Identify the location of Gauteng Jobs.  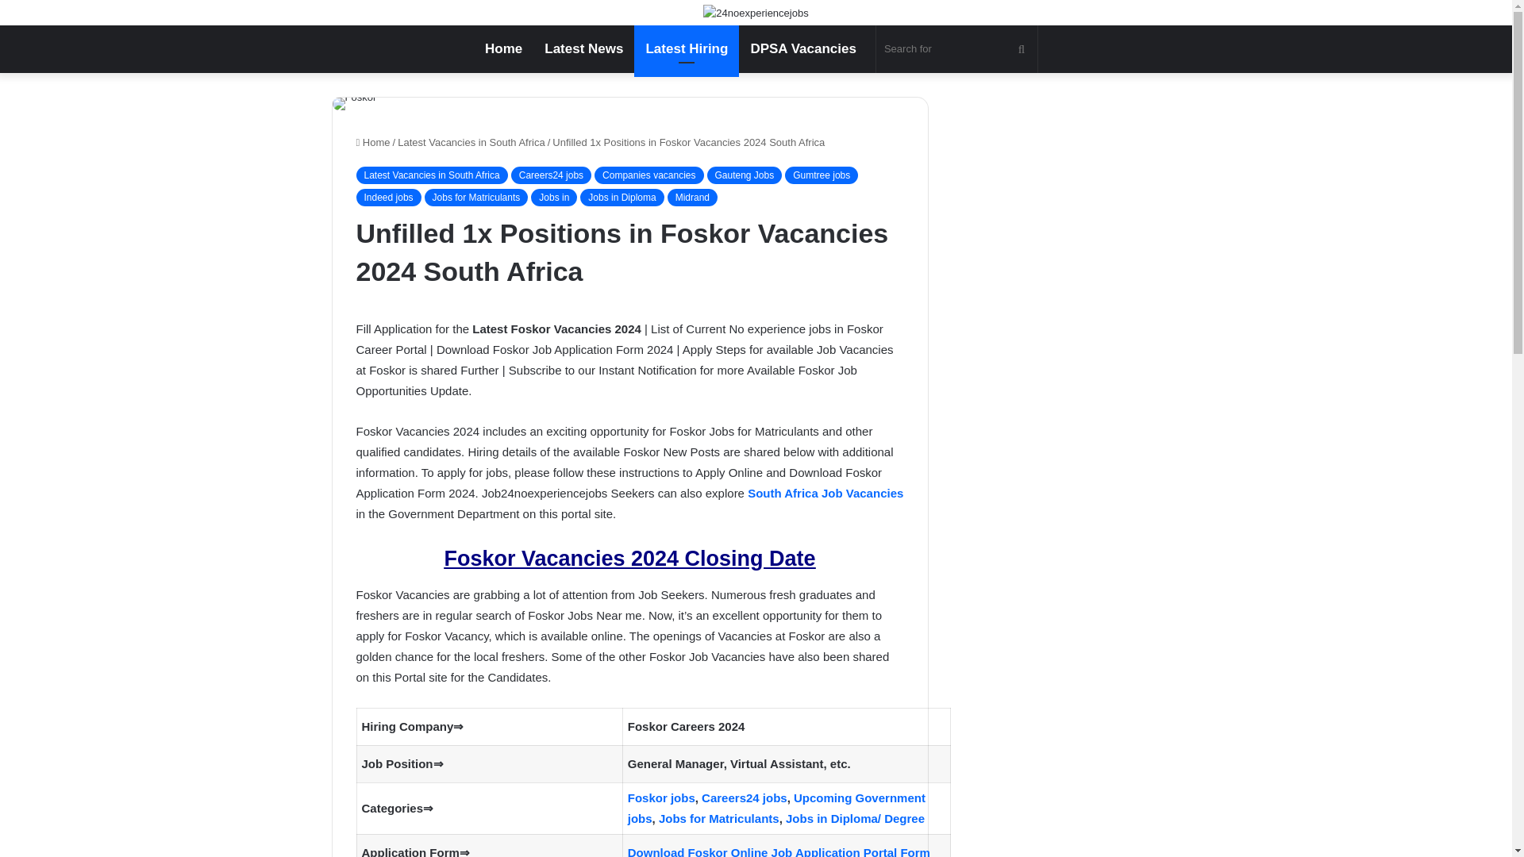
(744, 175).